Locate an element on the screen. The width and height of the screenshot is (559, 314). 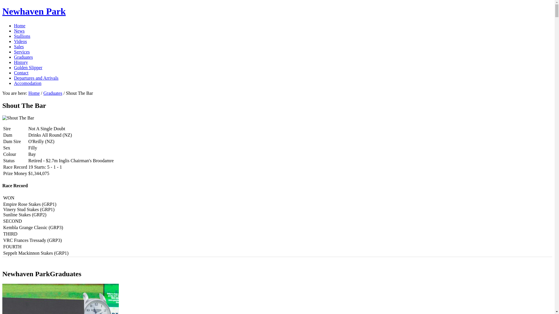
Sales is located at coordinates (19, 47).